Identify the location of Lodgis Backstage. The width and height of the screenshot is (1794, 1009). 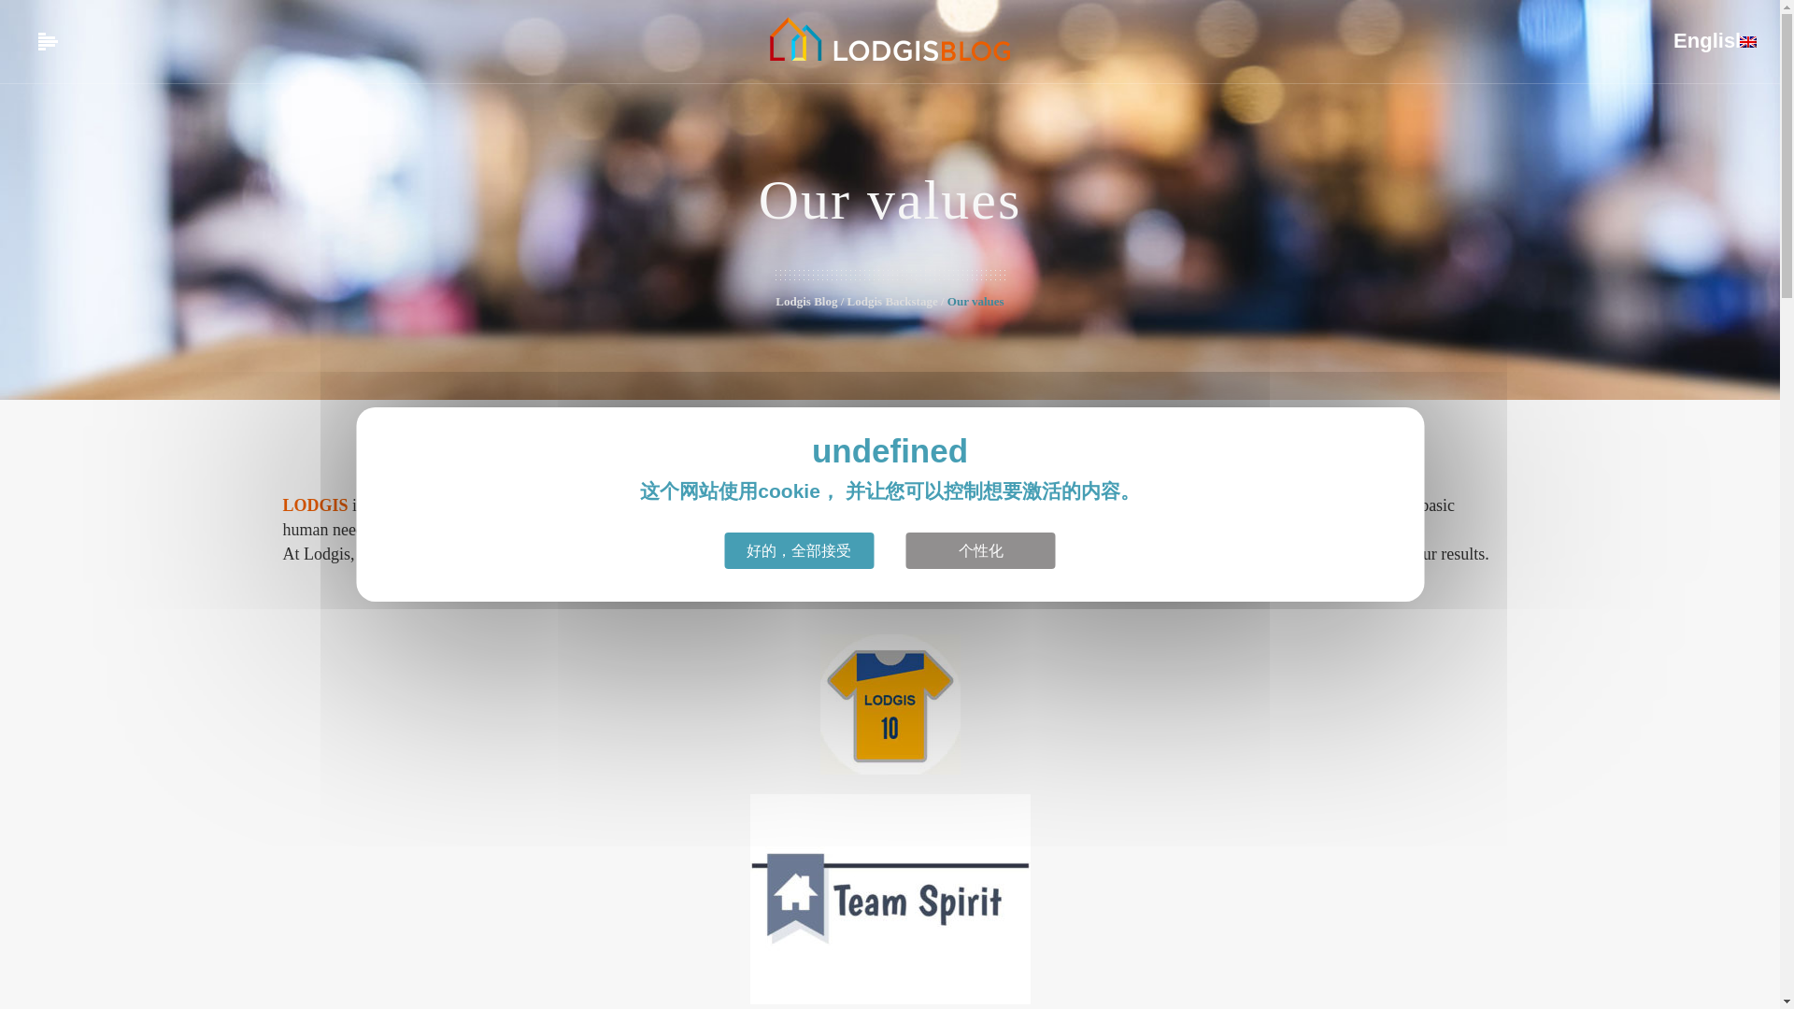
(1096, 301).